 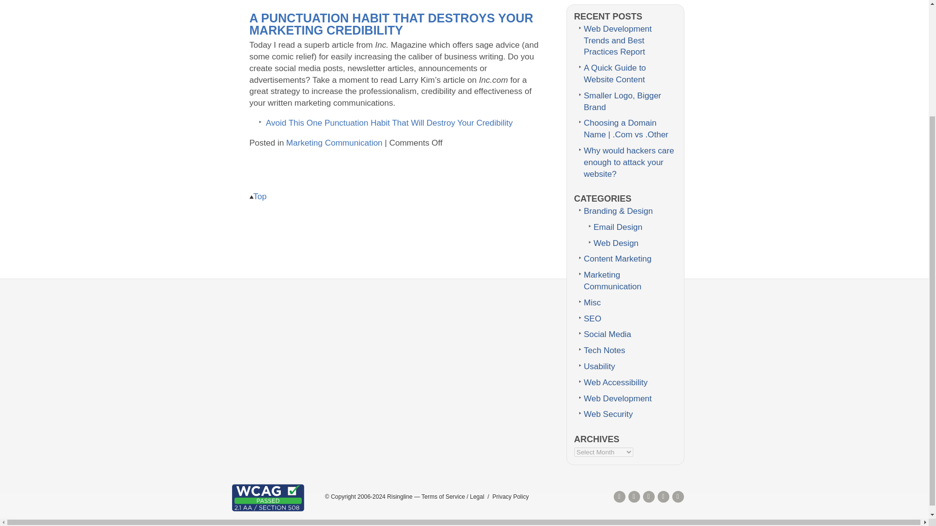 I want to click on A Quick Guide to Website Content, so click(x=615, y=73).